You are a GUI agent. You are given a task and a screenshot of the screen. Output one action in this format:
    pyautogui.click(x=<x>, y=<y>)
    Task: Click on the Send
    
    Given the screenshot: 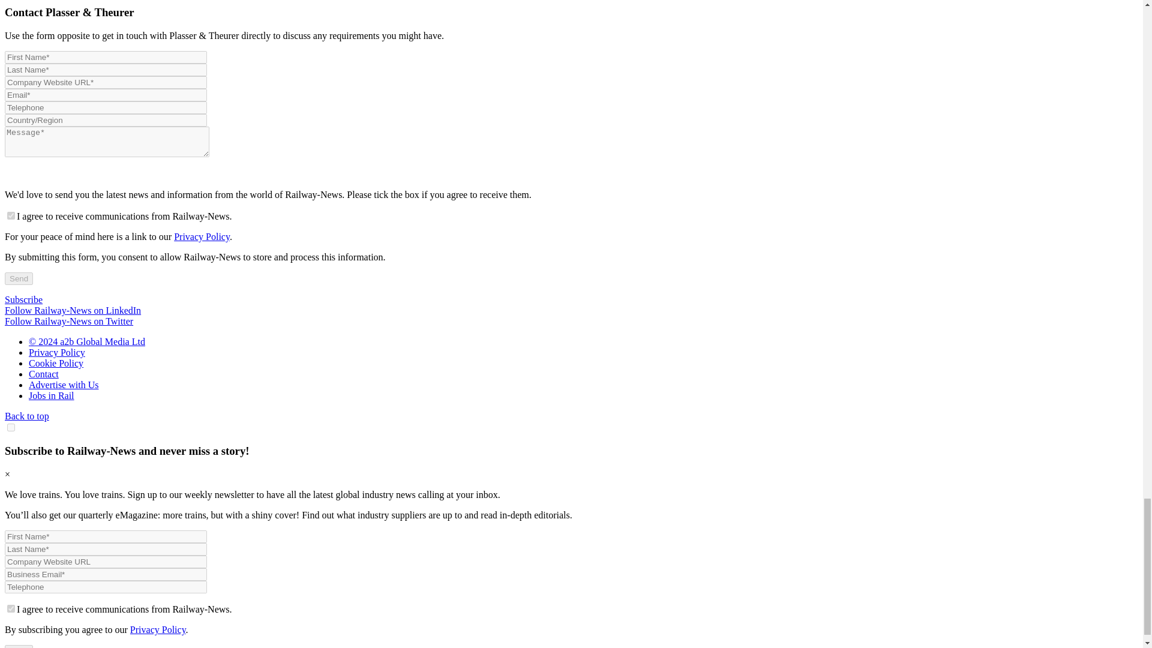 What is the action you would take?
    pyautogui.click(x=19, y=278)
    